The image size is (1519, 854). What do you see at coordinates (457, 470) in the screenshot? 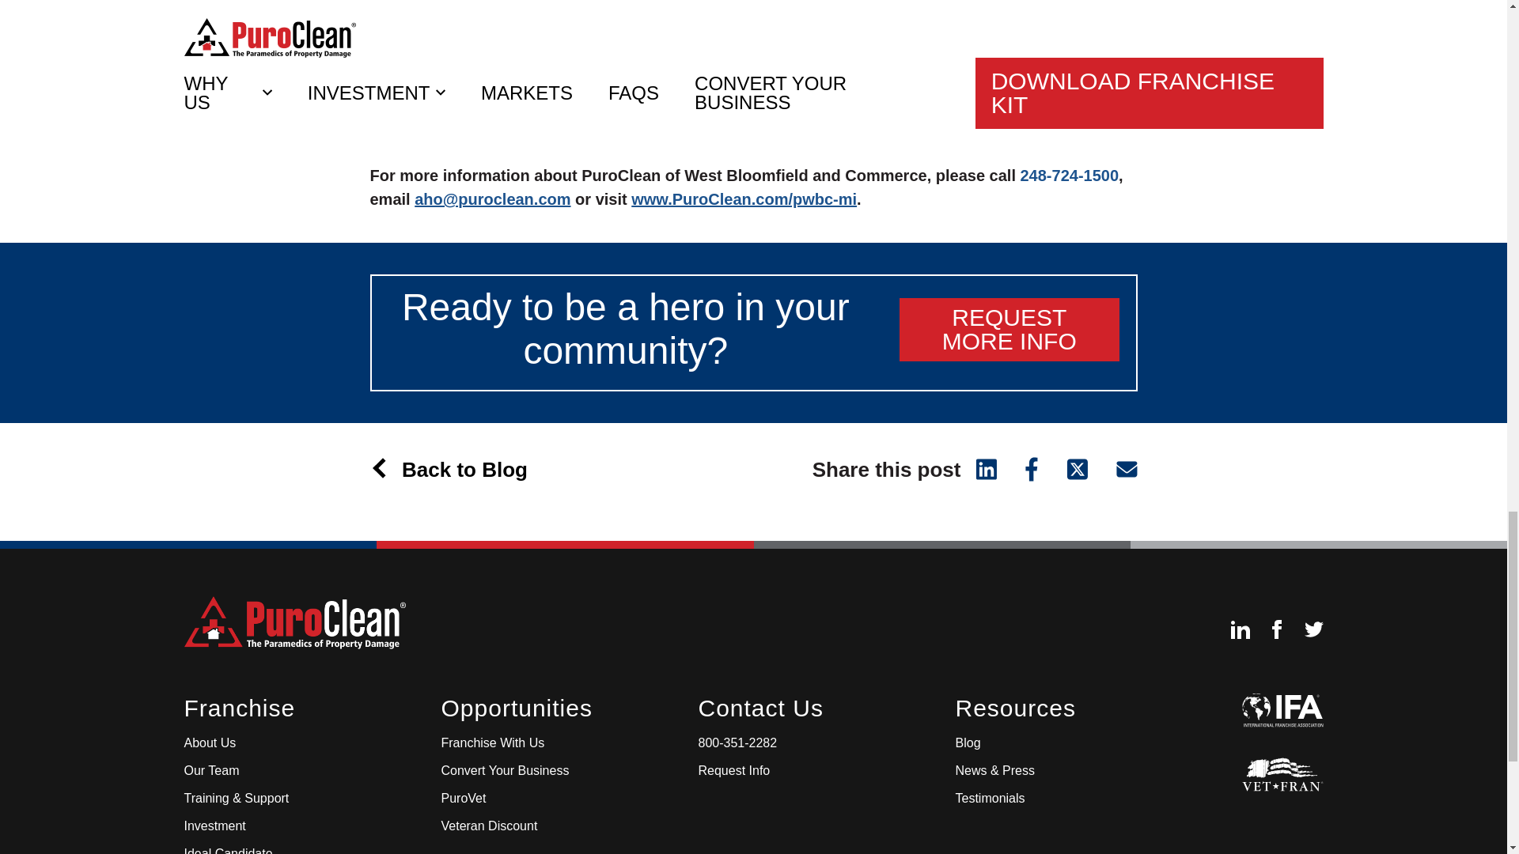
I see `Back to Blog` at bounding box center [457, 470].